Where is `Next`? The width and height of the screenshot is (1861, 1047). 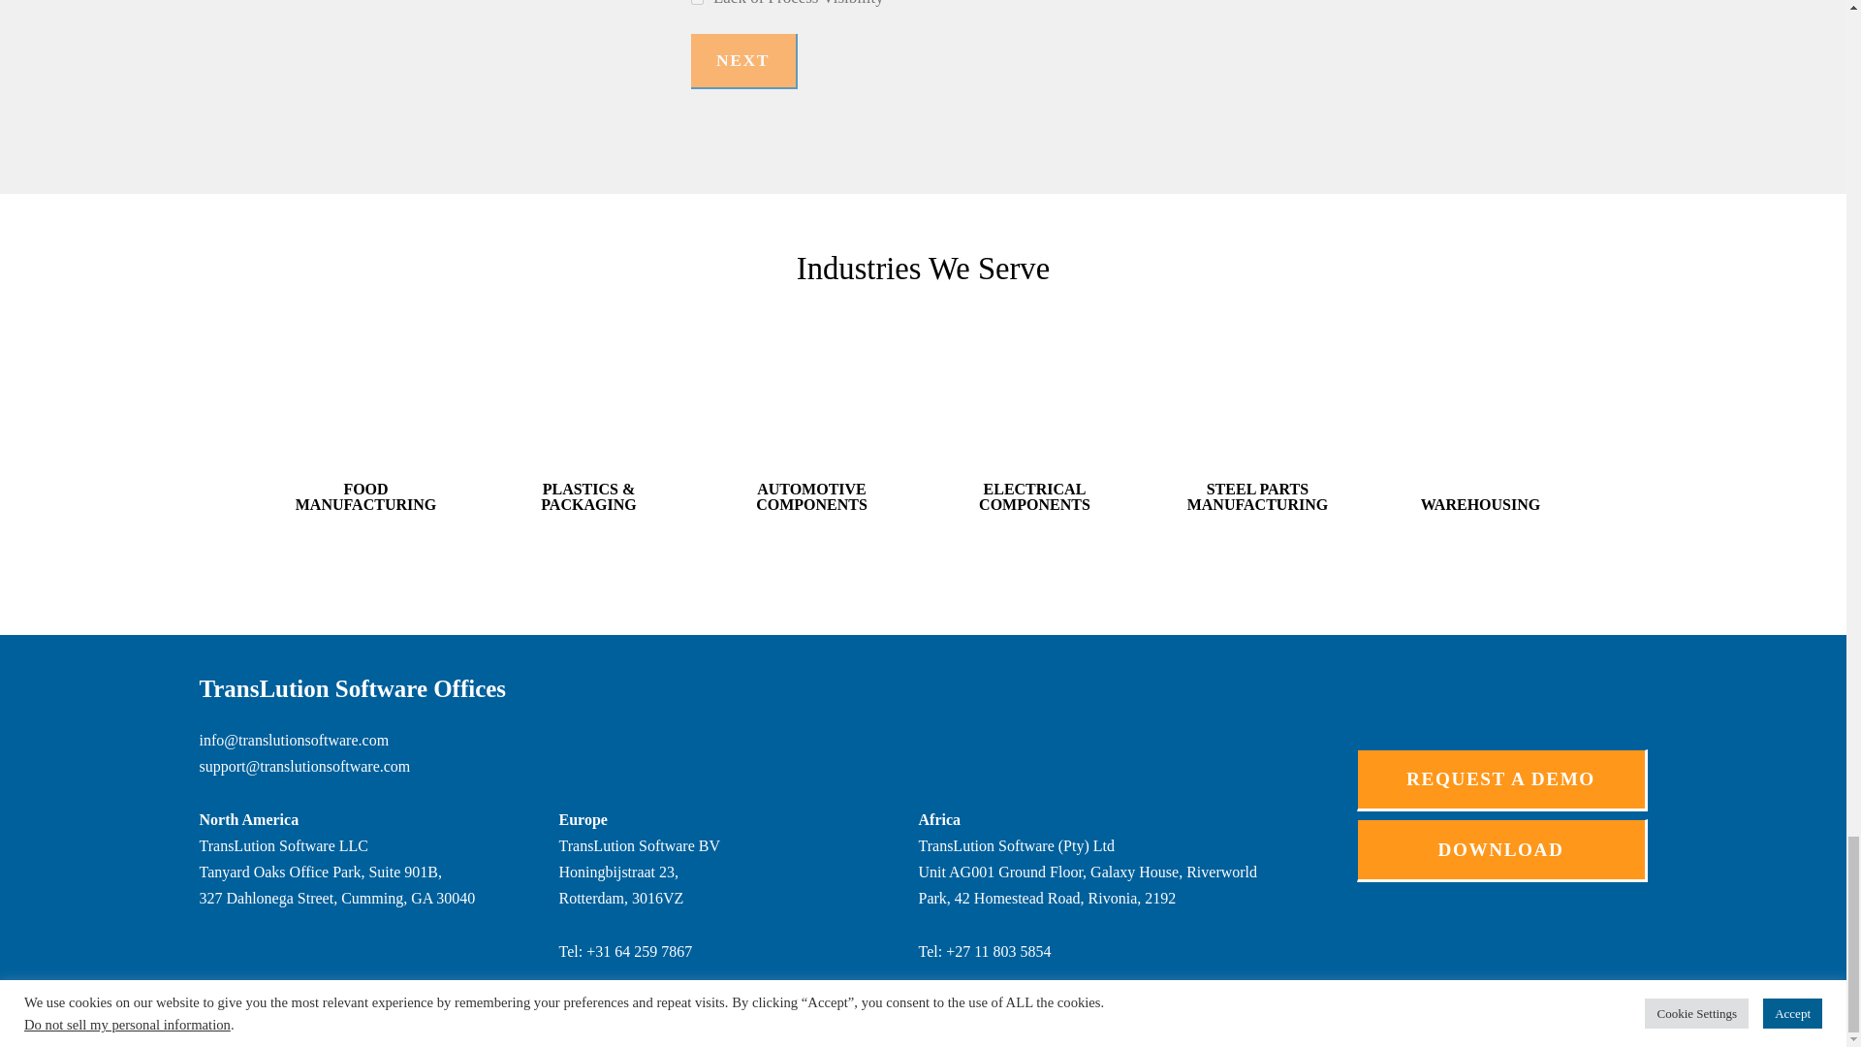
Next is located at coordinates (742, 60).